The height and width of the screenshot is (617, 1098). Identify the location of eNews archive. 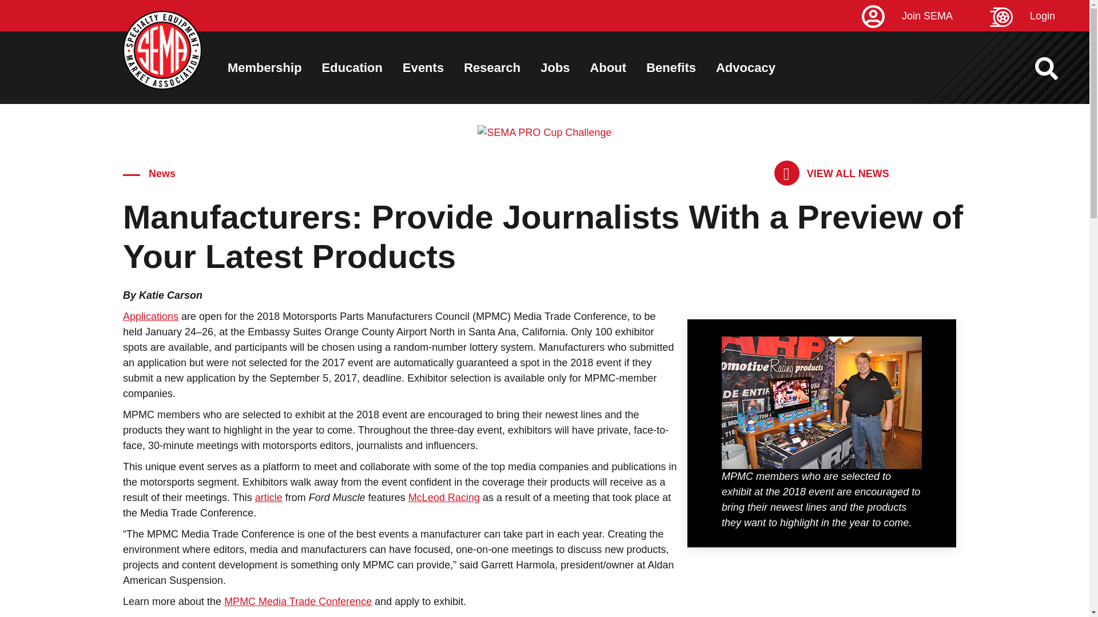
(832, 174).